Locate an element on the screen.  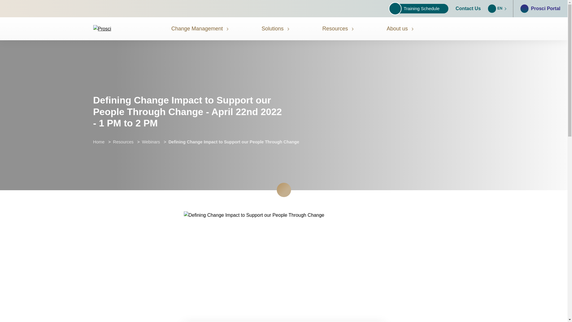
About us is located at coordinates (400, 29).